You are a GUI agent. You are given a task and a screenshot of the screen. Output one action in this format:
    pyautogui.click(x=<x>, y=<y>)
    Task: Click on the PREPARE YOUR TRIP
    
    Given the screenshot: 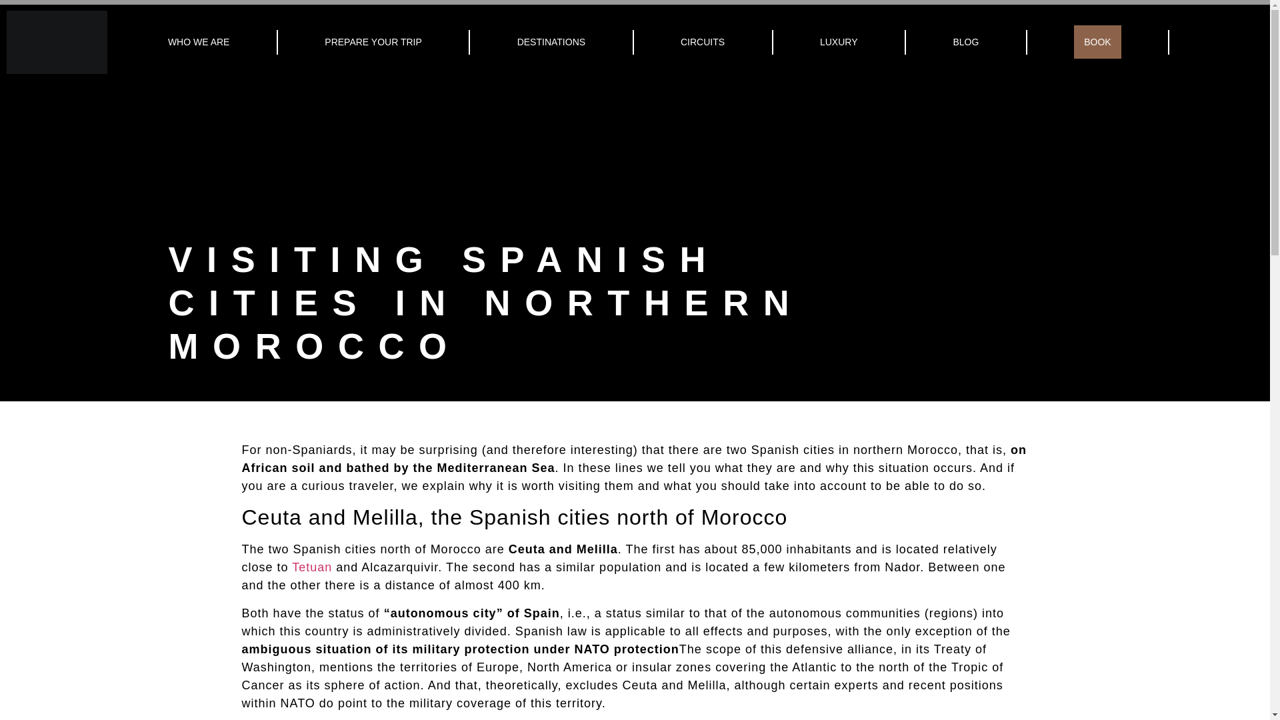 What is the action you would take?
    pyautogui.click(x=373, y=41)
    